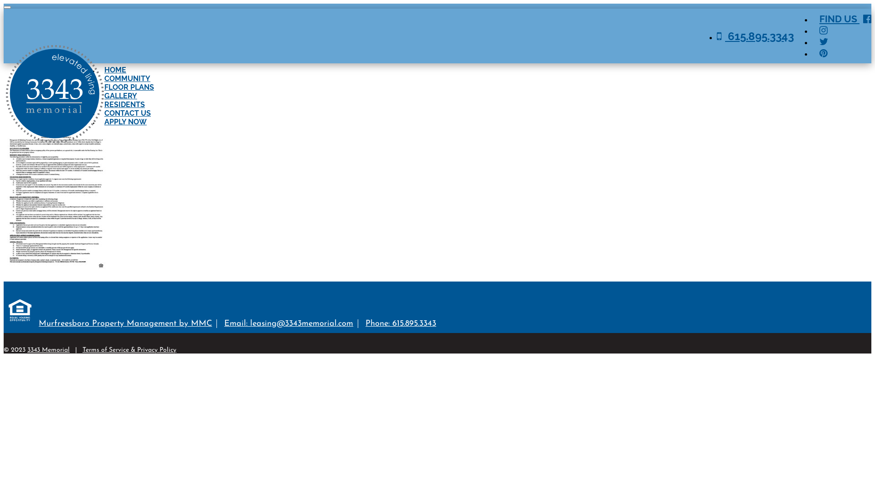 This screenshot has height=492, width=875. Describe the element at coordinates (845, 19) in the screenshot. I see `FIND US` at that location.